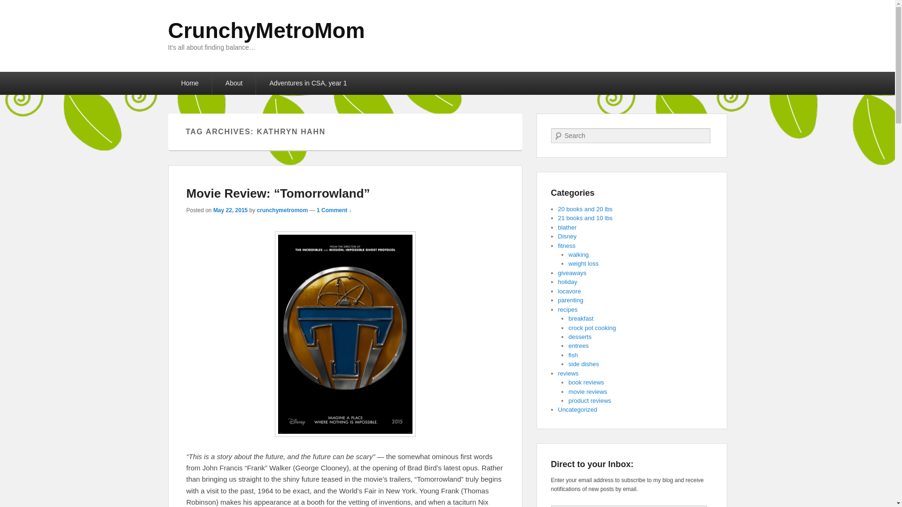 The width and height of the screenshot is (902, 507). I want to click on blather, so click(568, 227).